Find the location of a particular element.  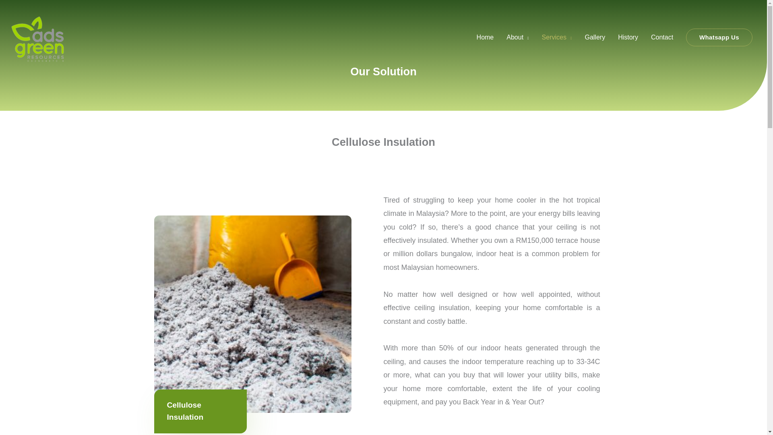

Gallery is located at coordinates (595, 37).